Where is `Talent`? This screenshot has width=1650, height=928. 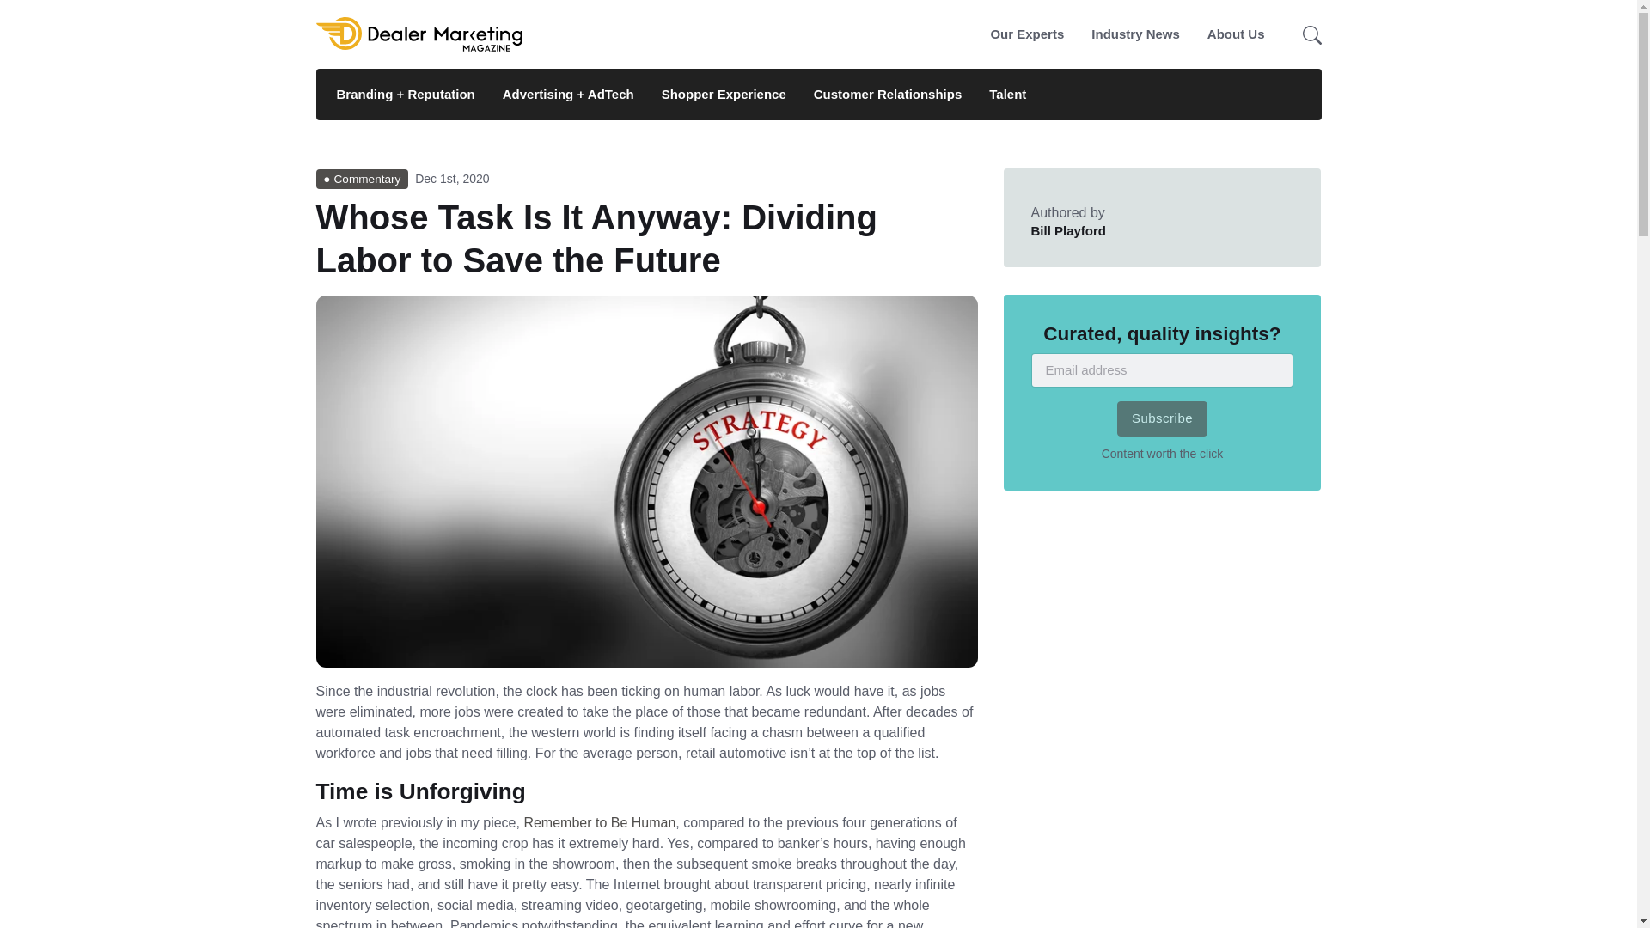 Talent is located at coordinates (1120, 34).